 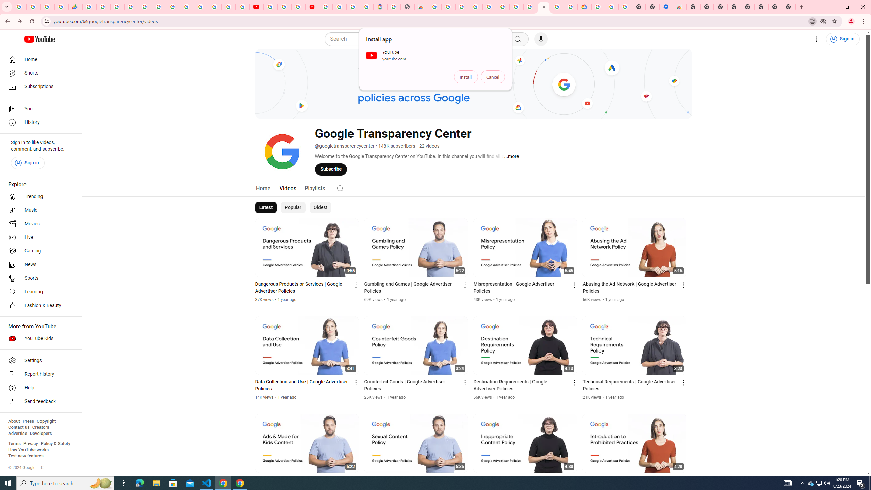 I want to click on Press, so click(x=28, y=421).